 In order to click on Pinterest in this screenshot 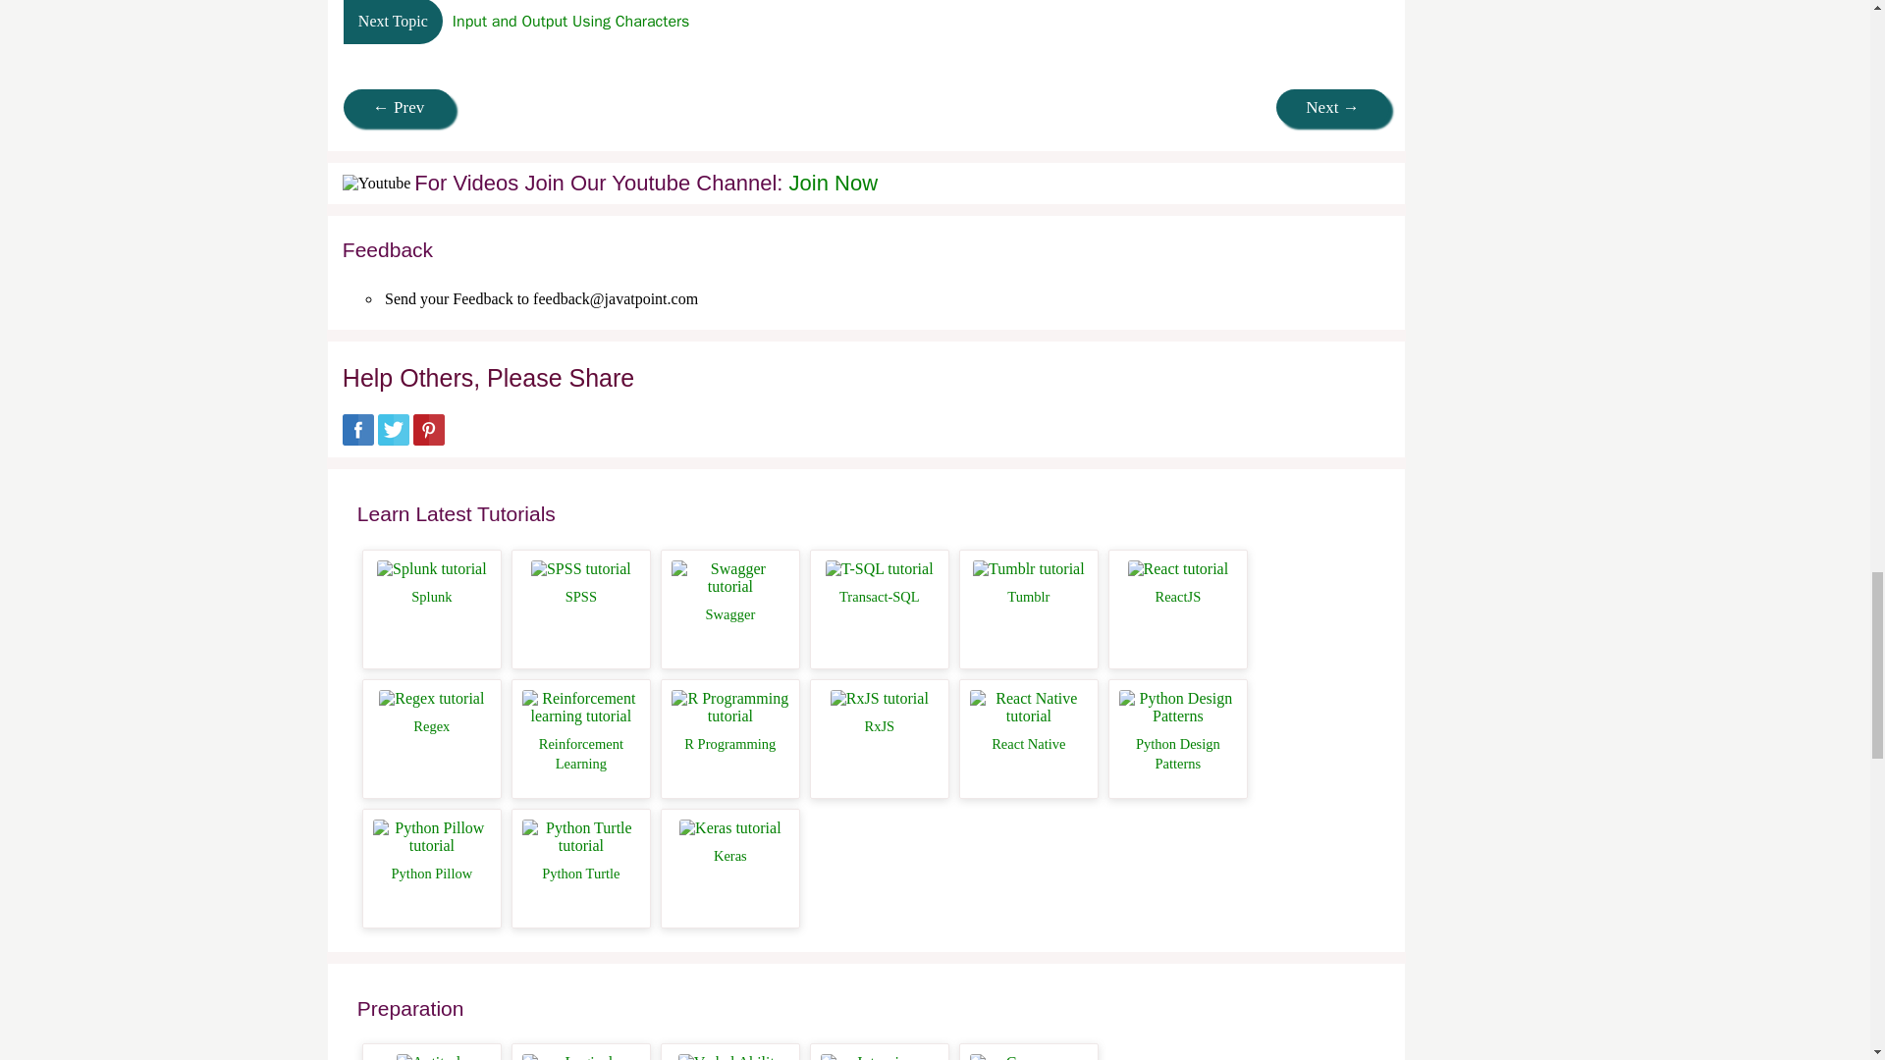, I will do `click(428, 440)`.